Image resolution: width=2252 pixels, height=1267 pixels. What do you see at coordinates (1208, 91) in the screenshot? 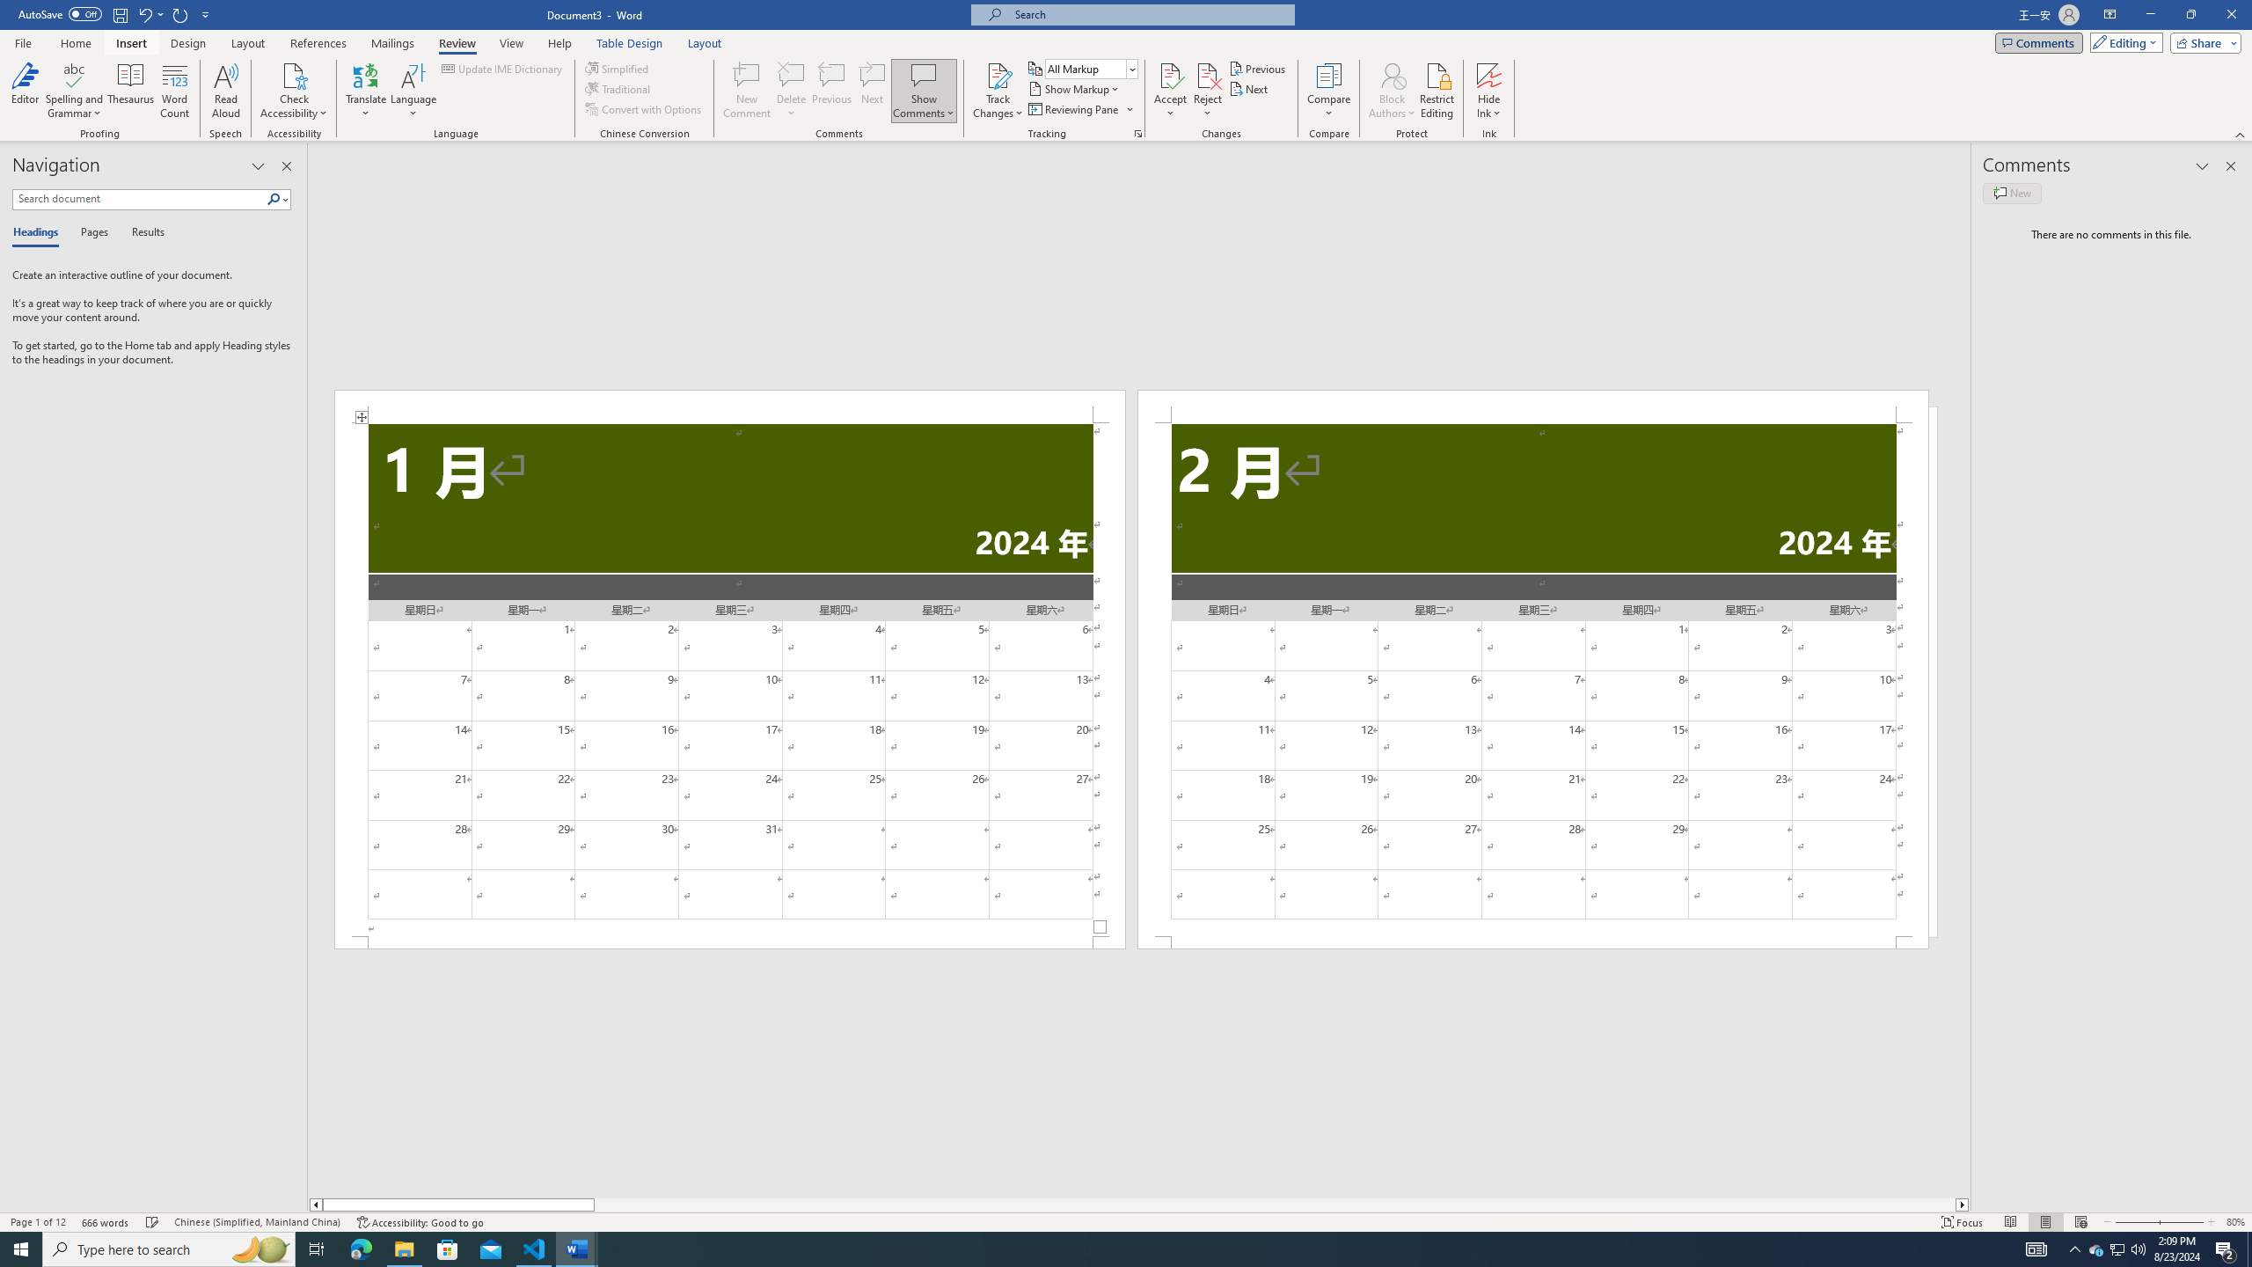
I see `Reject` at bounding box center [1208, 91].